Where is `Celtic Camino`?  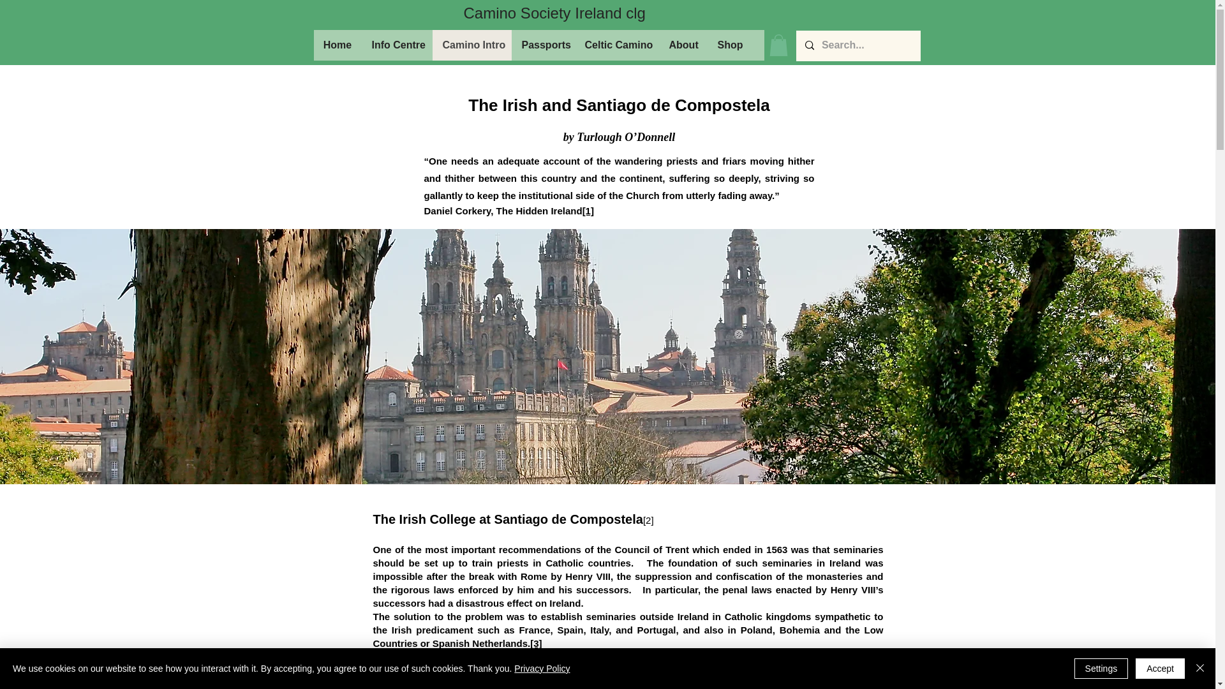 Celtic Camino is located at coordinates (616, 45).